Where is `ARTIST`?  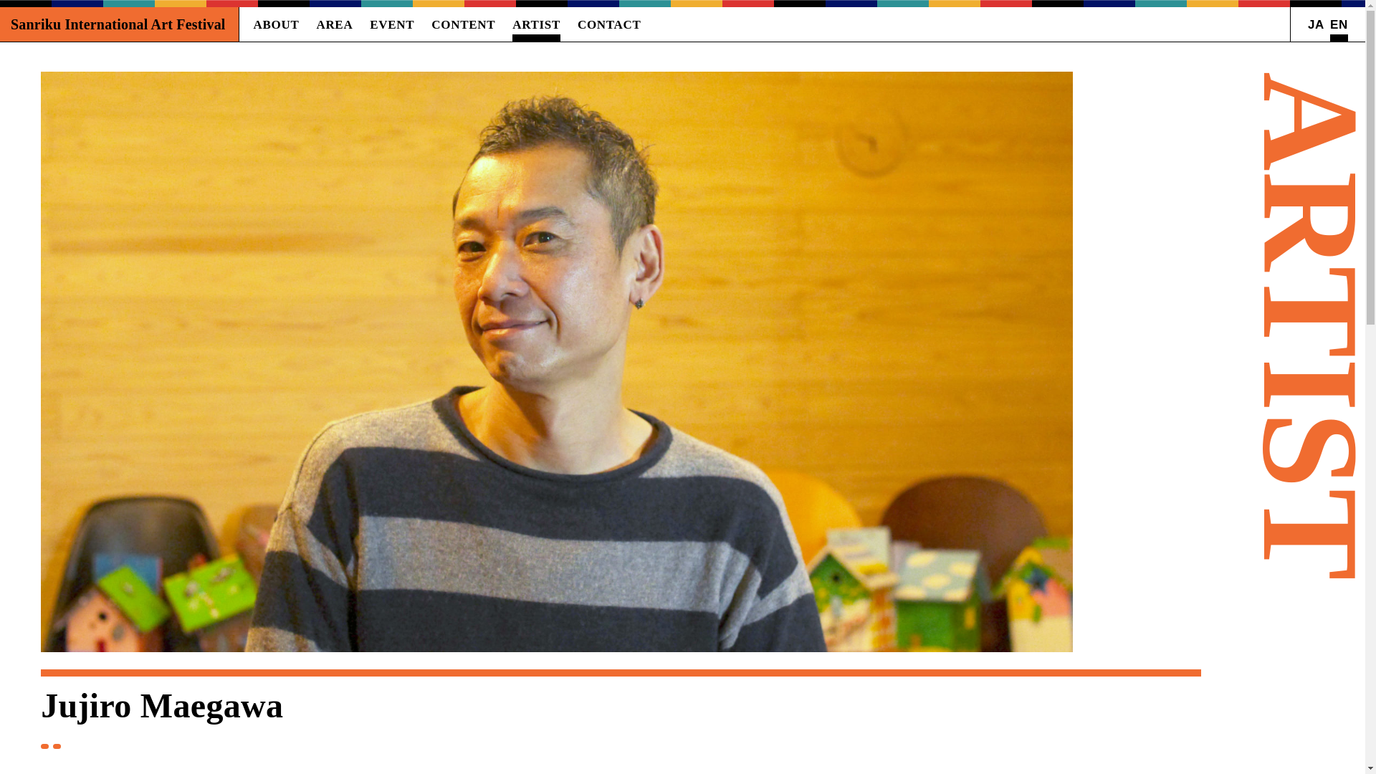
ARTIST is located at coordinates (536, 24).